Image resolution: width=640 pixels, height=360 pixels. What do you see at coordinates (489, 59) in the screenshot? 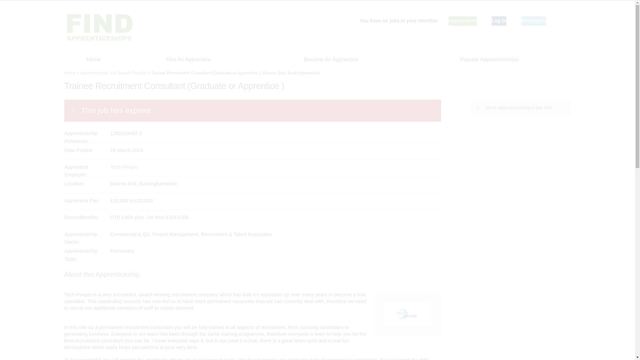
I see `Popular Apprenticeships` at bounding box center [489, 59].